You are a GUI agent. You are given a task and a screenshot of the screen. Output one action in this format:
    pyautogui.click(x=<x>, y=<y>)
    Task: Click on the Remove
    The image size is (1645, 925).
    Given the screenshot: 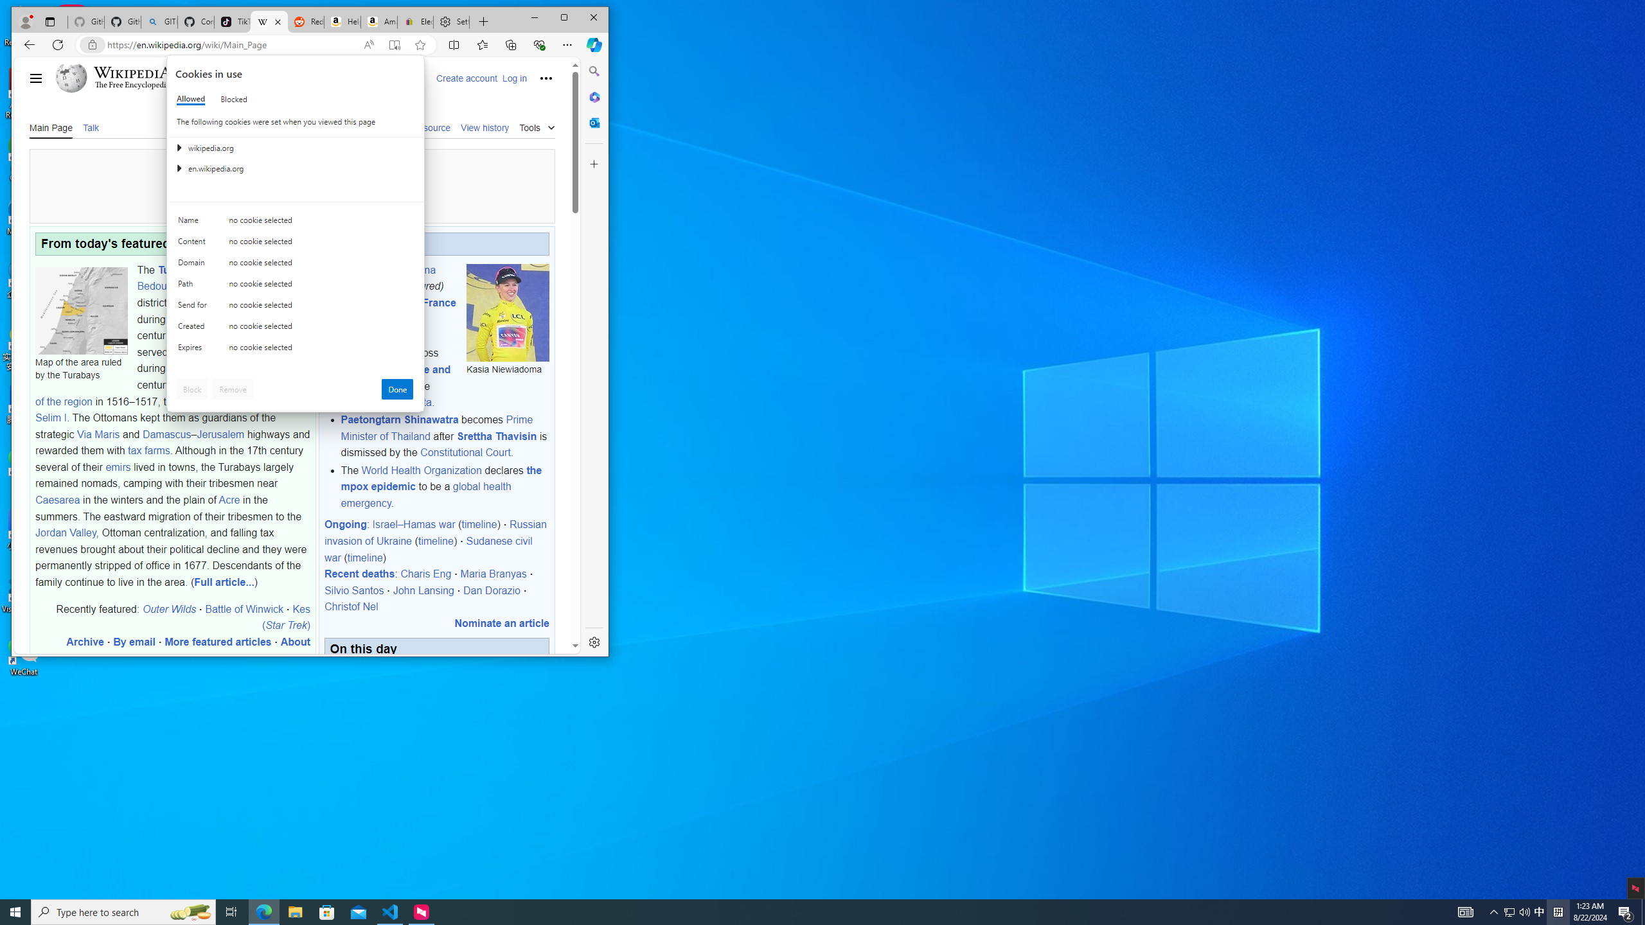 What is the action you would take?
    pyautogui.click(x=233, y=389)
    